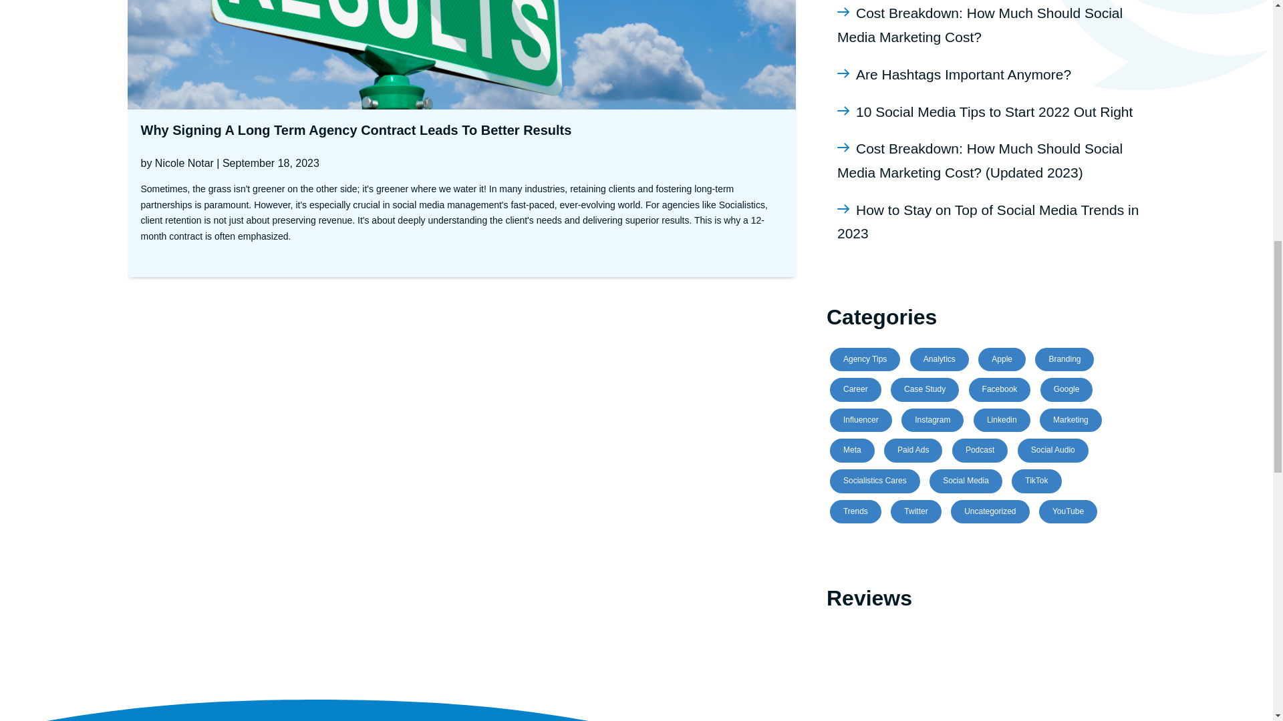 This screenshot has height=721, width=1283. Describe the element at coordinates (988, 223) in the screenshot. I see `How to Stay on Top of Social Media Trends in 2023` at that location.